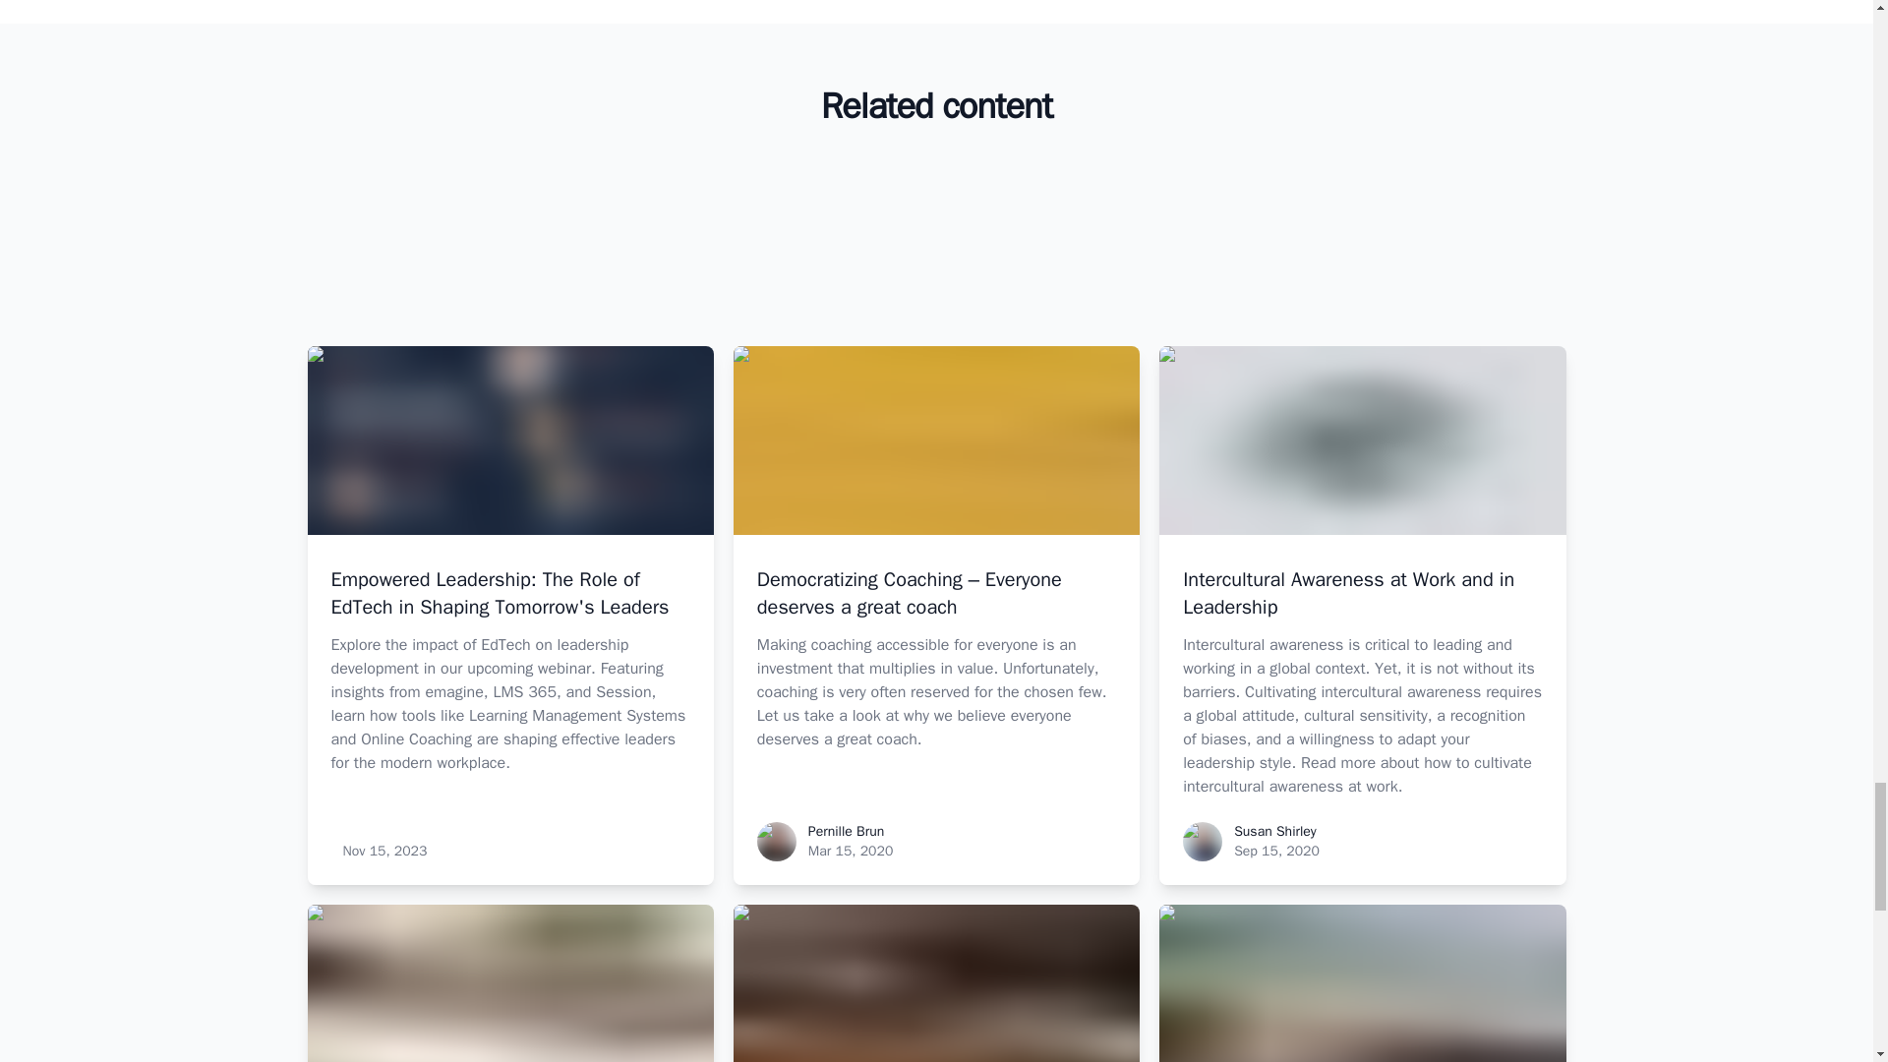 Image resolution: width=1888 pixels, height=1062 pixels. What do you see at coordinates (1202, 841) in the screenshot?
I see `Susan Shirley` at bounding box center [1202, 841].